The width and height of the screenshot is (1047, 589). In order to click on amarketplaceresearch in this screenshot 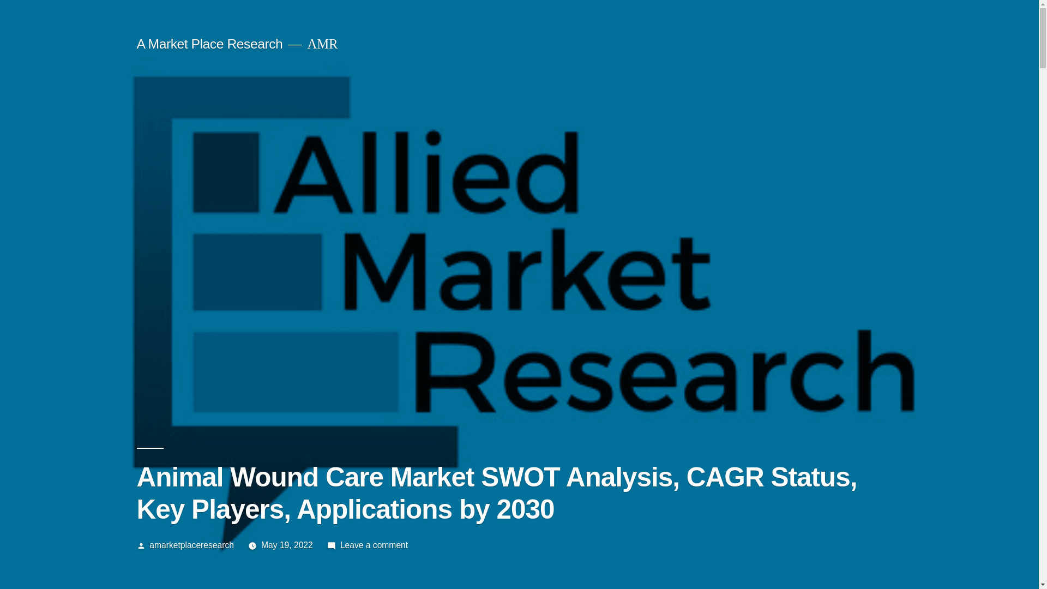, I will do `click(191, 545)`.